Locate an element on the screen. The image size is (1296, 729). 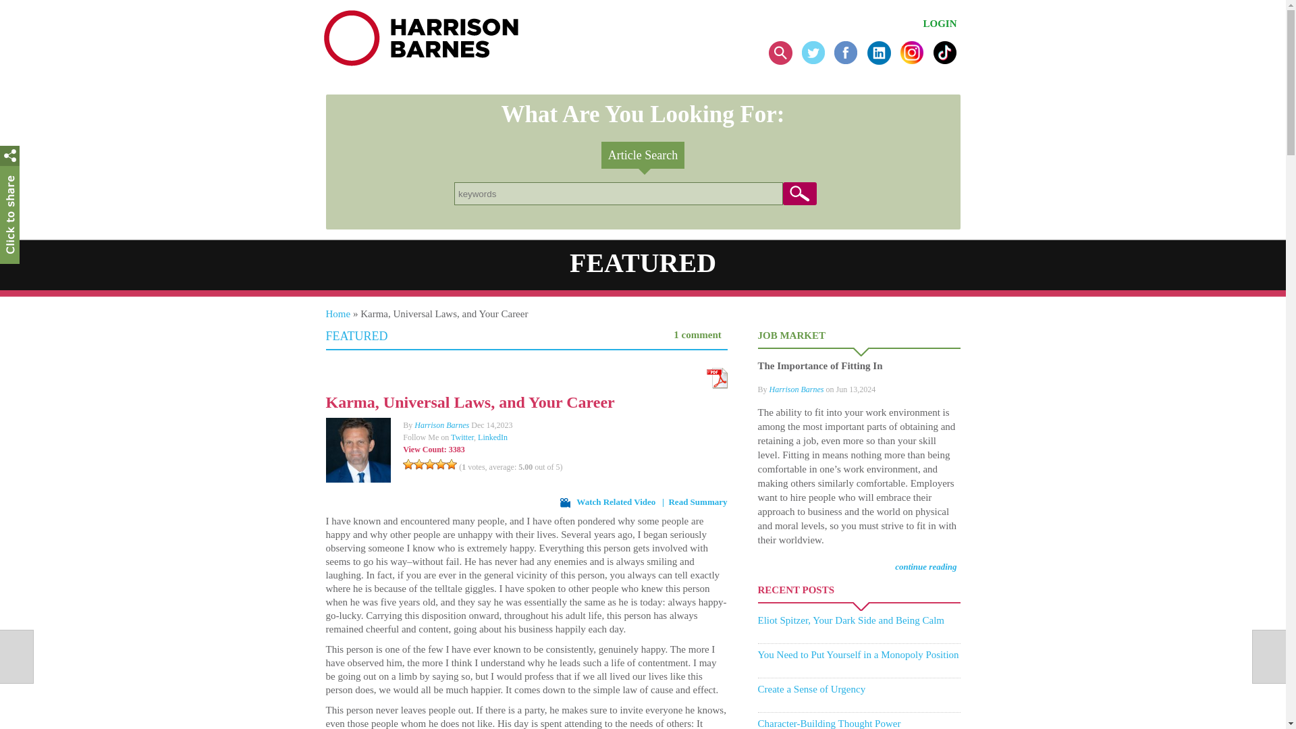
Harrison Barnes is located at coordinates (441, 425).